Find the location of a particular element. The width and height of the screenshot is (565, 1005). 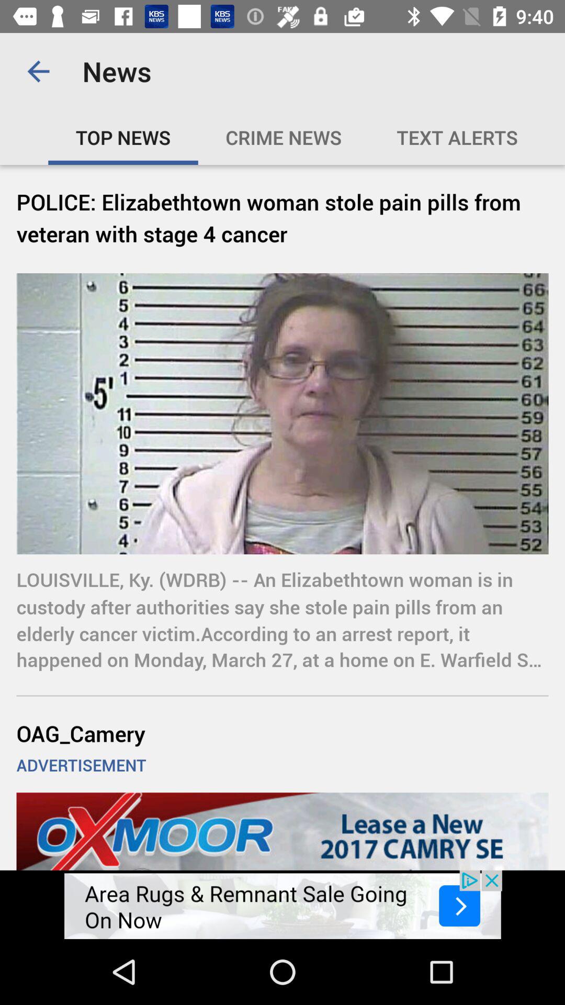

open icon above the top news icon is located at coordinates (38, 71).